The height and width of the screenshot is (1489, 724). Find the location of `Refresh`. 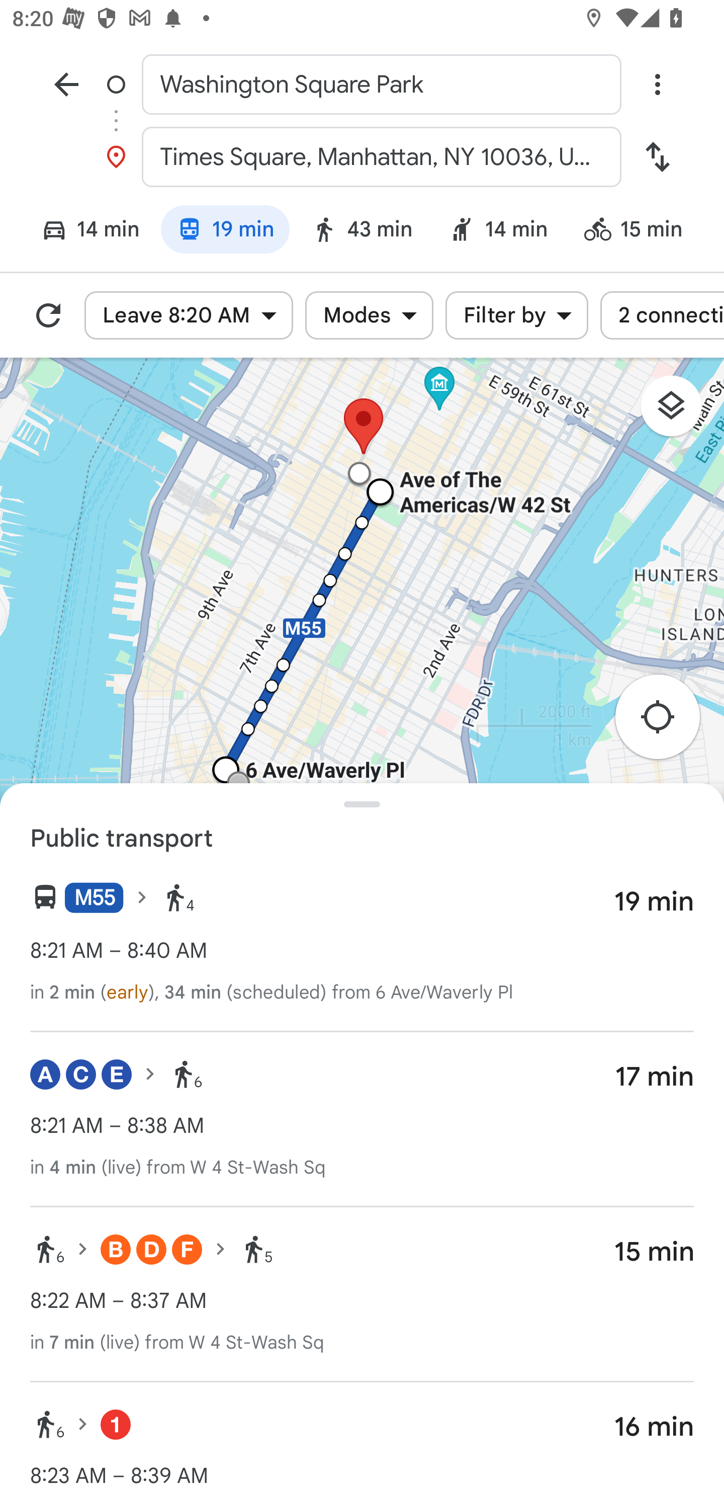

Refresh is located at coordinates (48, 315).